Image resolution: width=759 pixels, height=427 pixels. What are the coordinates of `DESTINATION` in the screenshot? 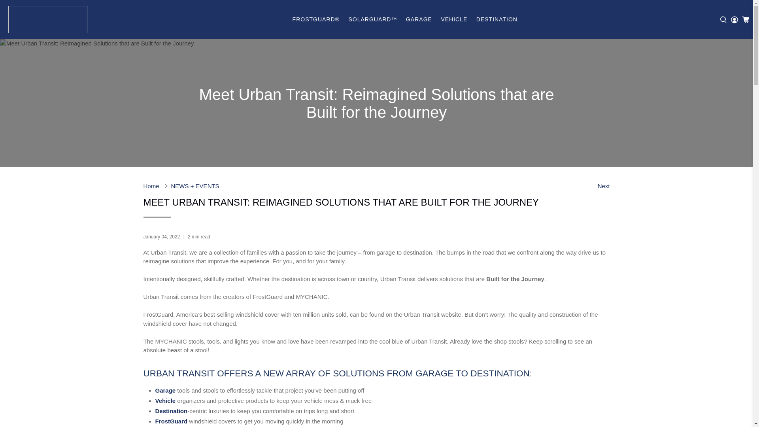 It's located at (497, 19).